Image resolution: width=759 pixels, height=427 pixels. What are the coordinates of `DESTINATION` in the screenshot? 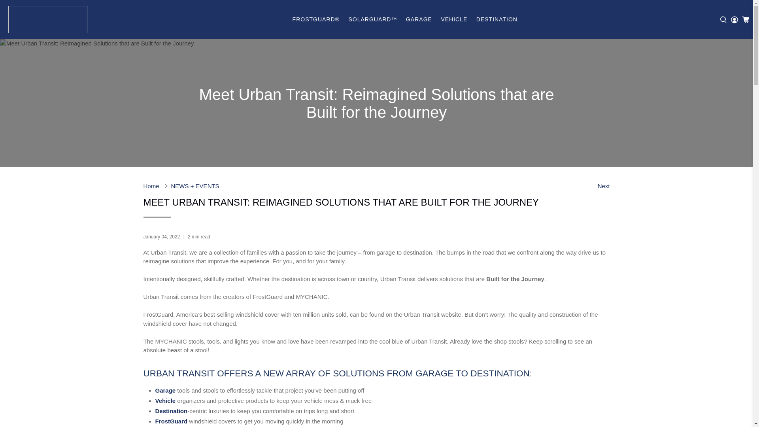 It's located at (497, 19).